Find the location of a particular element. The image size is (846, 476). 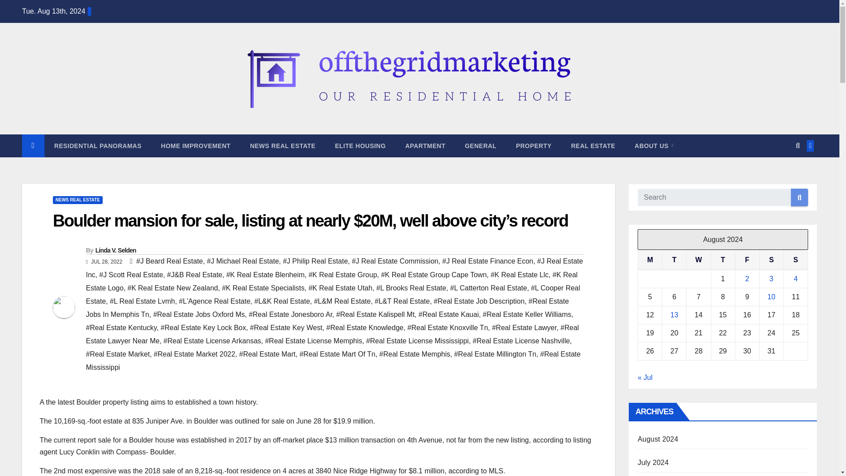

Home Improvement is located at coordinates (196, 145).